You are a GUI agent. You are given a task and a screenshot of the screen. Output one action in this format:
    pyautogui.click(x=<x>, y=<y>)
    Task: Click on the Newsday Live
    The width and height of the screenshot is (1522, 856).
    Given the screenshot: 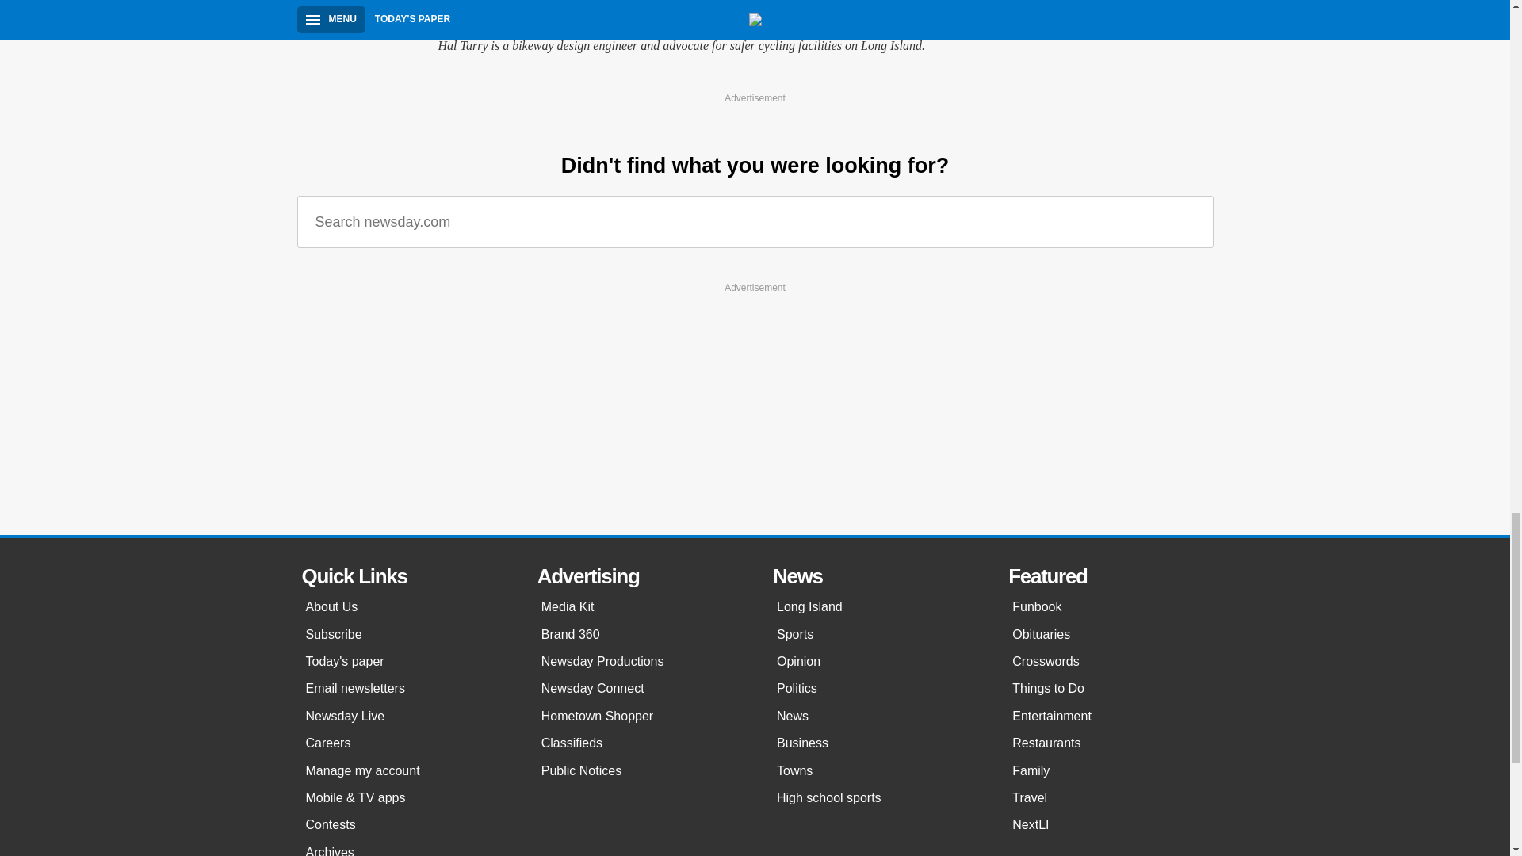 What is the action you would take?
    pyautogui.click(x=405, y=717)
    